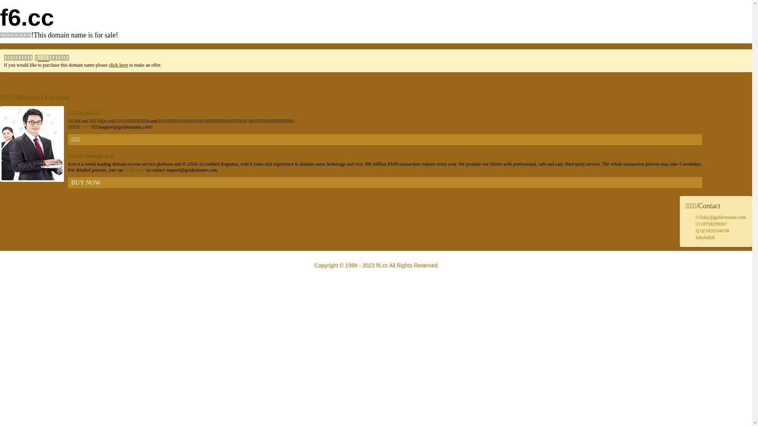 Image resolution: width=758 pixels, height=426 pixels. Describe the element at coordinates (385, 183) in the screenshot. I see `BUY NOW` at that location.